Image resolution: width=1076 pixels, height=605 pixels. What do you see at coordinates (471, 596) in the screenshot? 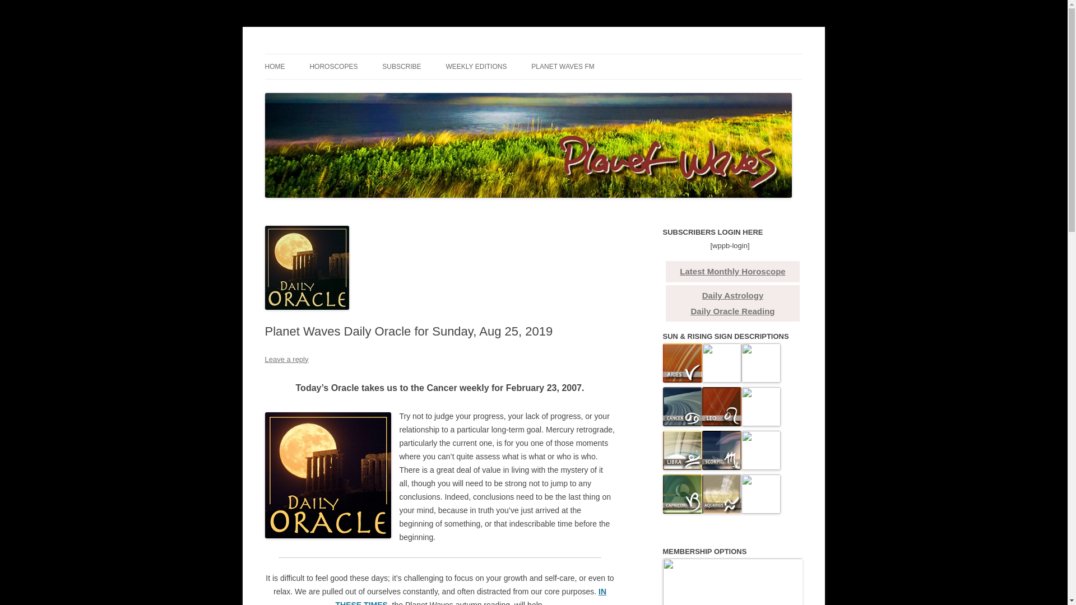
I see `IN THESE TIMES` at bounding box center [471, 596].